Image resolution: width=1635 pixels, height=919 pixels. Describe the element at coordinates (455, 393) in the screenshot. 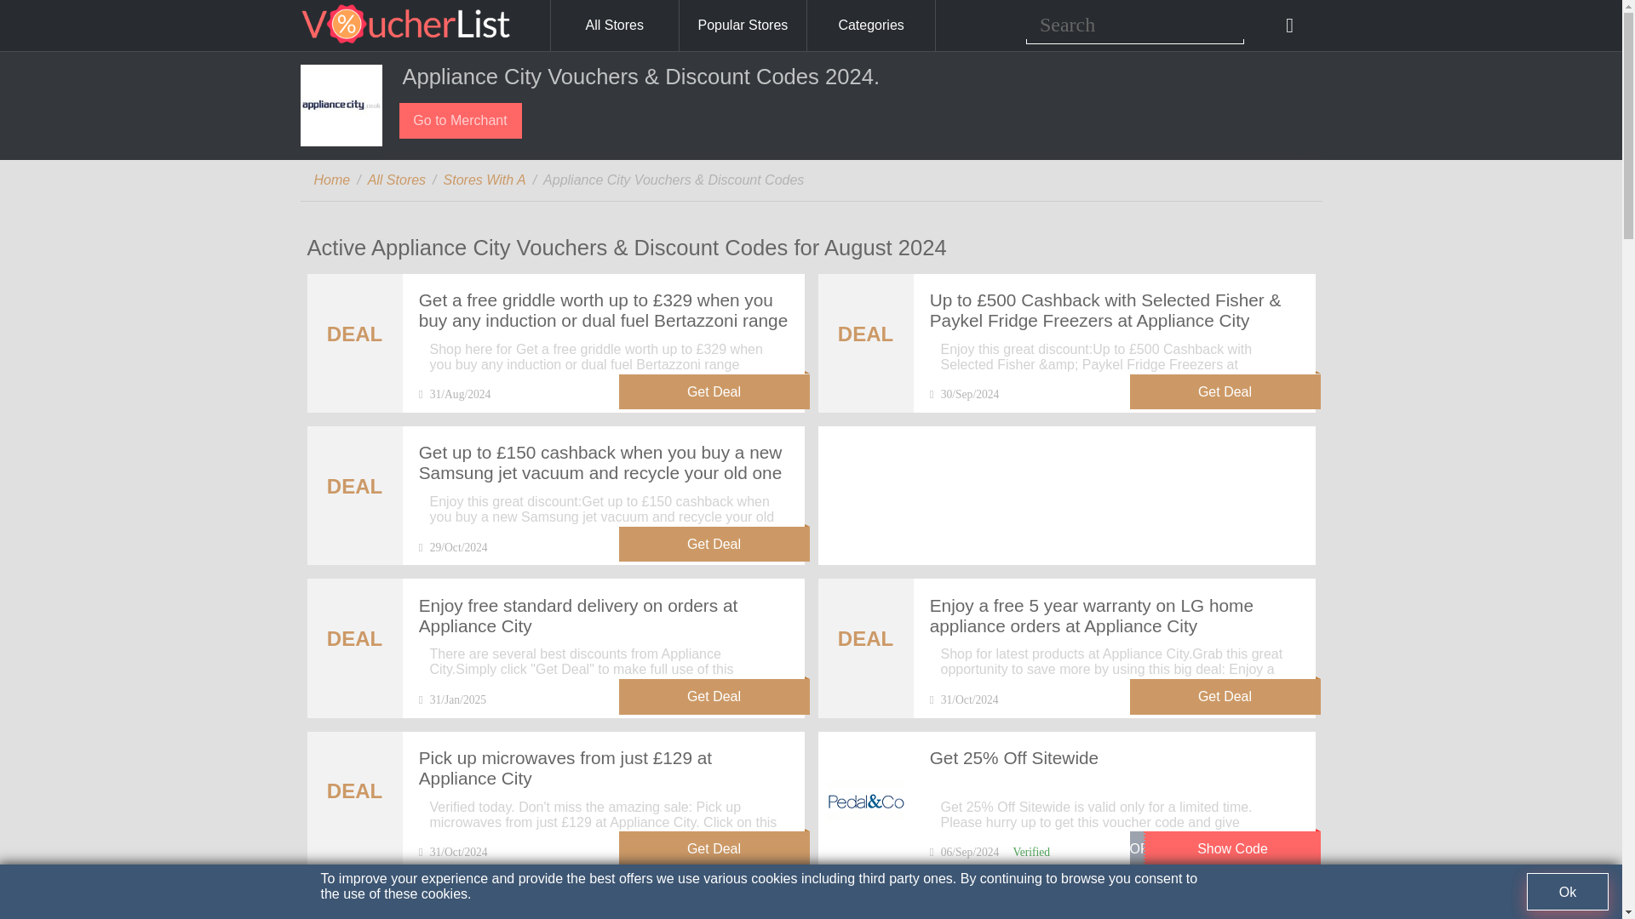

I see `Expires` at that location.